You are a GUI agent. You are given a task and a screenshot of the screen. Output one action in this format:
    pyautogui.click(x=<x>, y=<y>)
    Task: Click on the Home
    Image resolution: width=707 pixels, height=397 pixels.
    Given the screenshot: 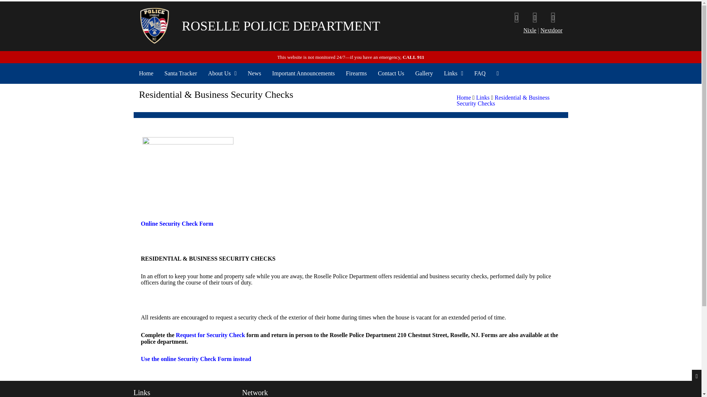 What is the action you would take?
    pyautogui.click(x=146, y=73)
    